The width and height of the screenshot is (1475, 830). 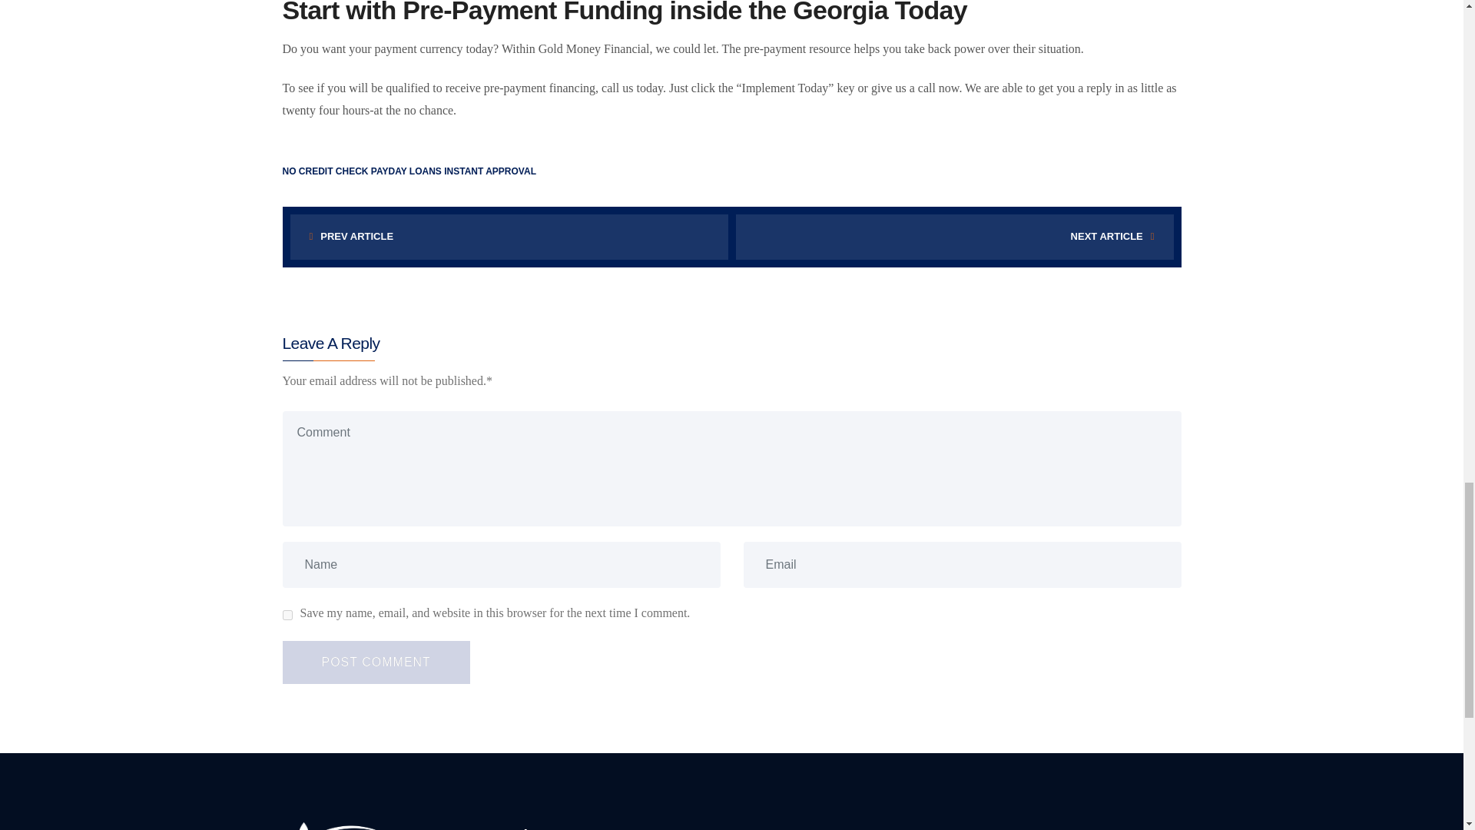 What do you see at coordinates (287, 615) in the screenshot?
I see `yes` at bounding box center [287, 615].